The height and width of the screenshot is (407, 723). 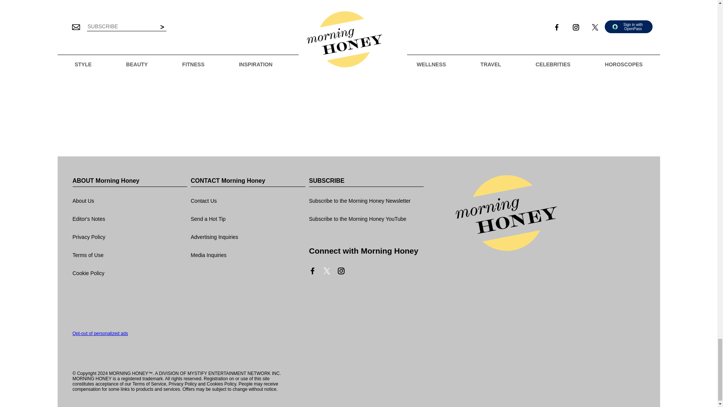 I want to click on Terms of Use, so click(x=130, y=256).